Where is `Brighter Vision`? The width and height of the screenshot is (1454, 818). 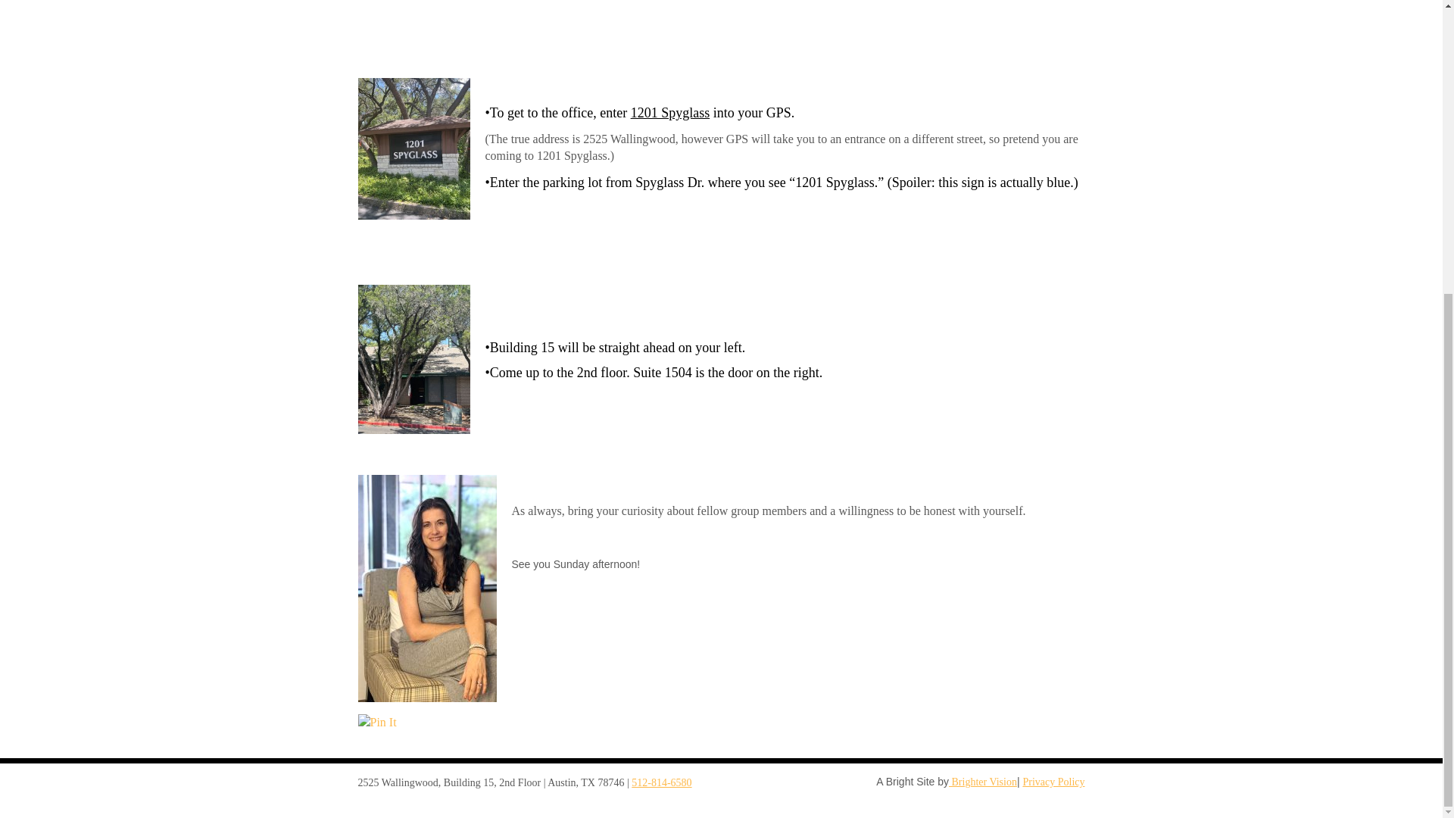 Brighter Vision is located at coordinates (983, 782).